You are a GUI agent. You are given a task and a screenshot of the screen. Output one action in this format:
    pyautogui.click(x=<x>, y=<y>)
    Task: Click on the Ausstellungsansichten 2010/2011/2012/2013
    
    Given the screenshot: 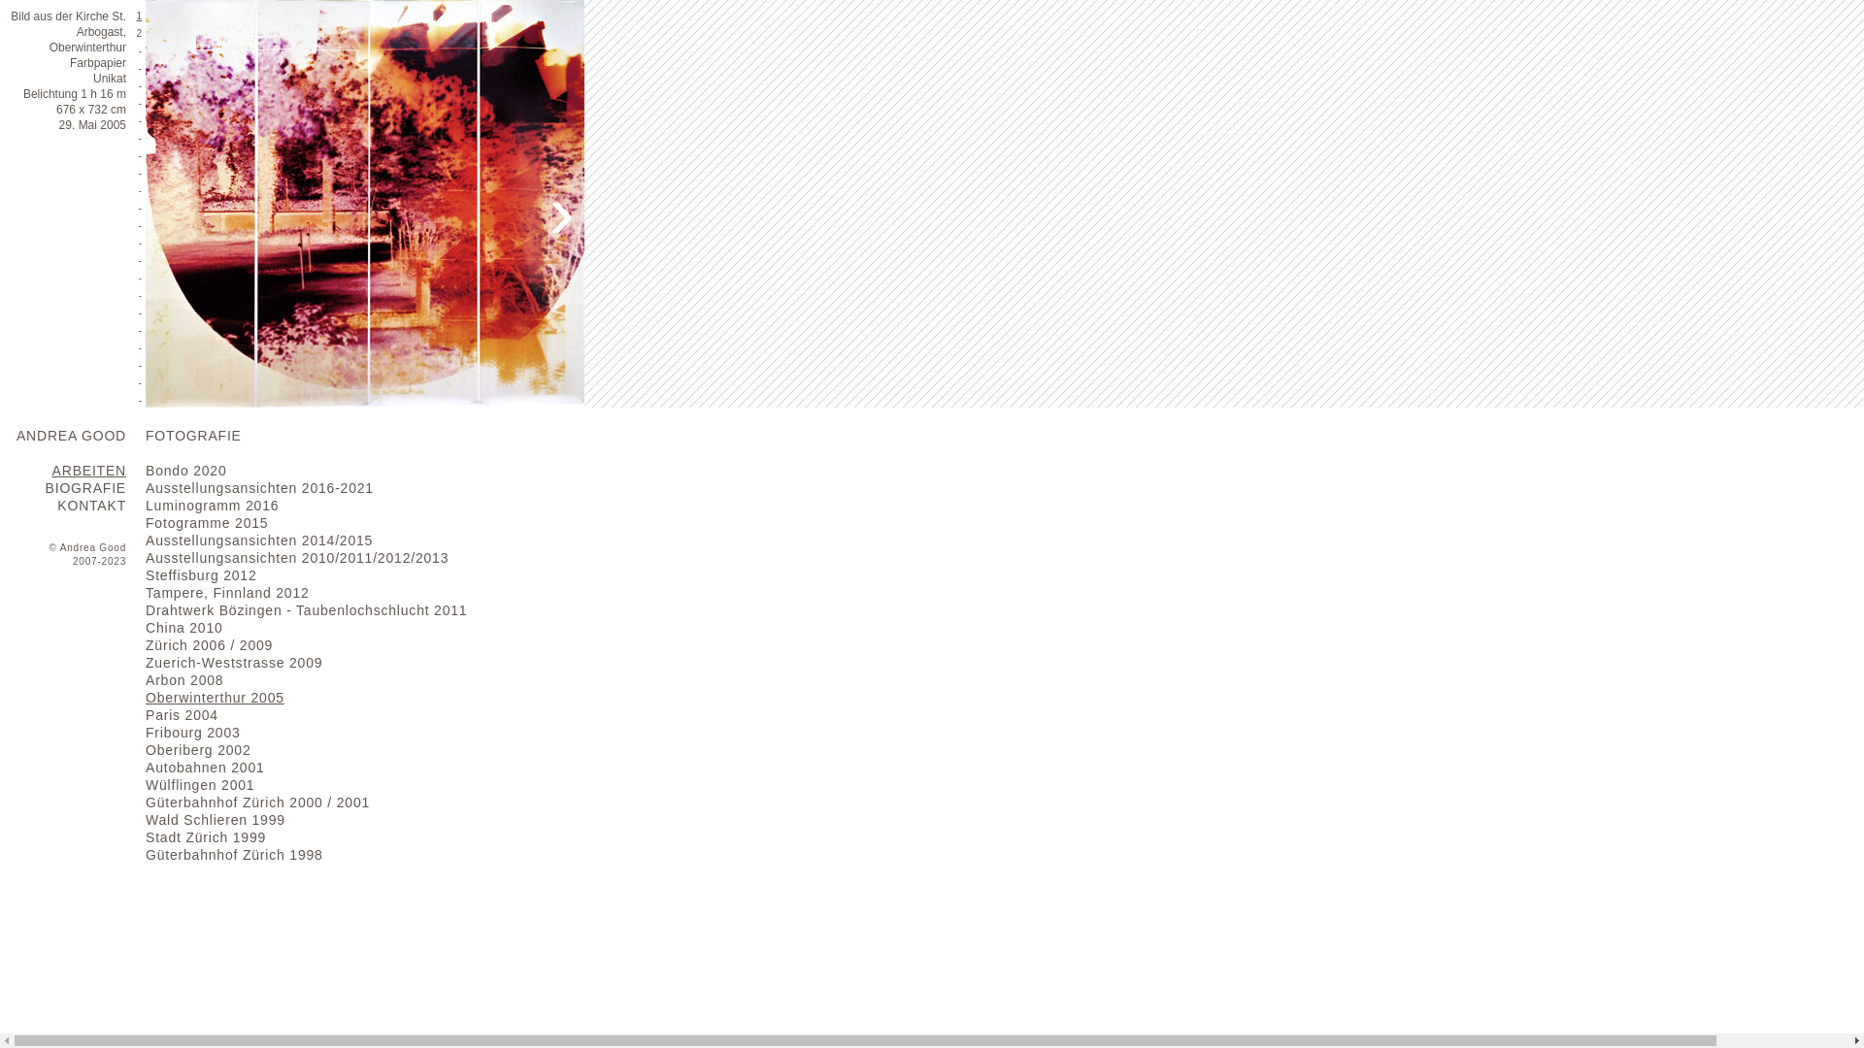 What is the action you would take?
    pyautogui.click(x=297, y=558)
    